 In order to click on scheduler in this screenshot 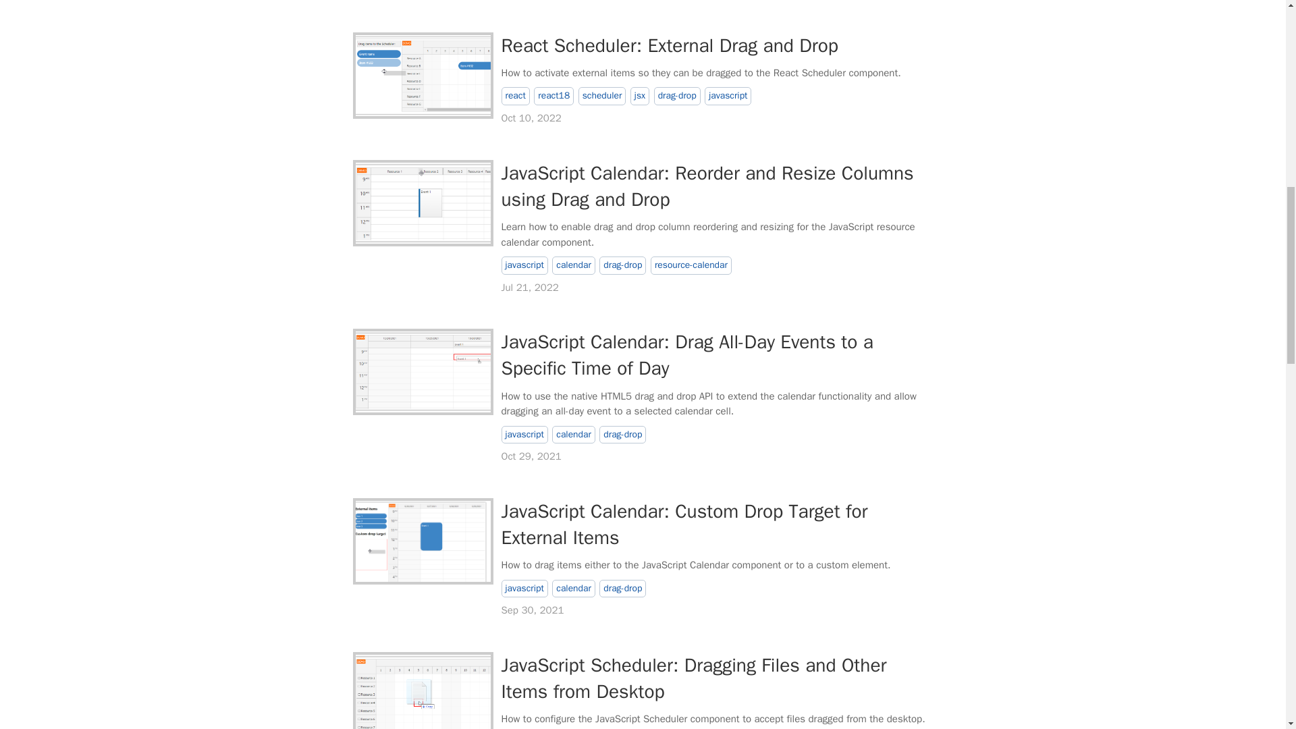, I will do `click(602, 96)`.